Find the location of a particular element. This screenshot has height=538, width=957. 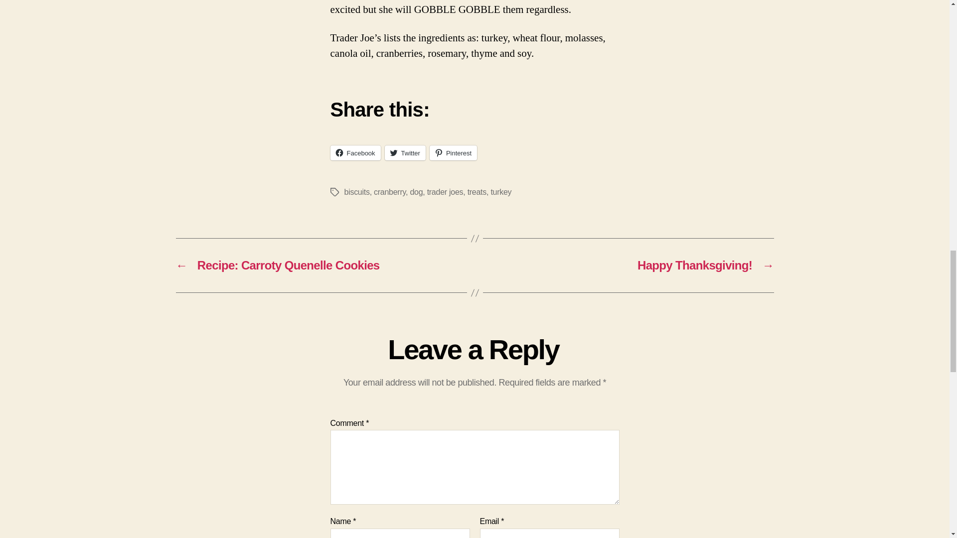

Pinterest is located at coordinates (453, 152).